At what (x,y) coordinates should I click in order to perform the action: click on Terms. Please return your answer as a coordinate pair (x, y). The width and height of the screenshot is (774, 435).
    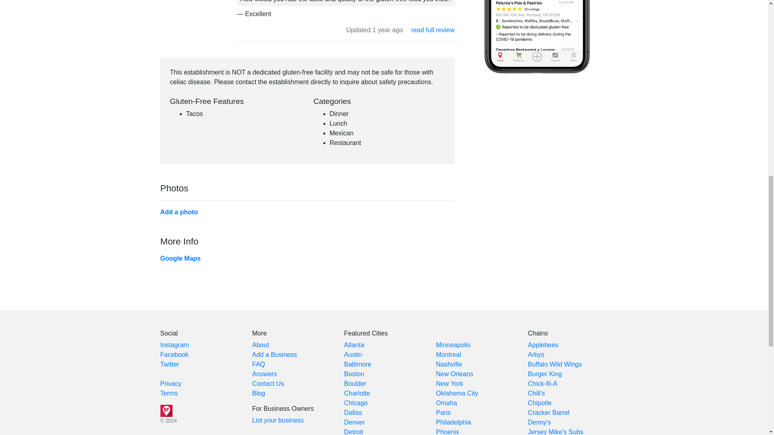
    Looking at the image, I should click on (169, 393).